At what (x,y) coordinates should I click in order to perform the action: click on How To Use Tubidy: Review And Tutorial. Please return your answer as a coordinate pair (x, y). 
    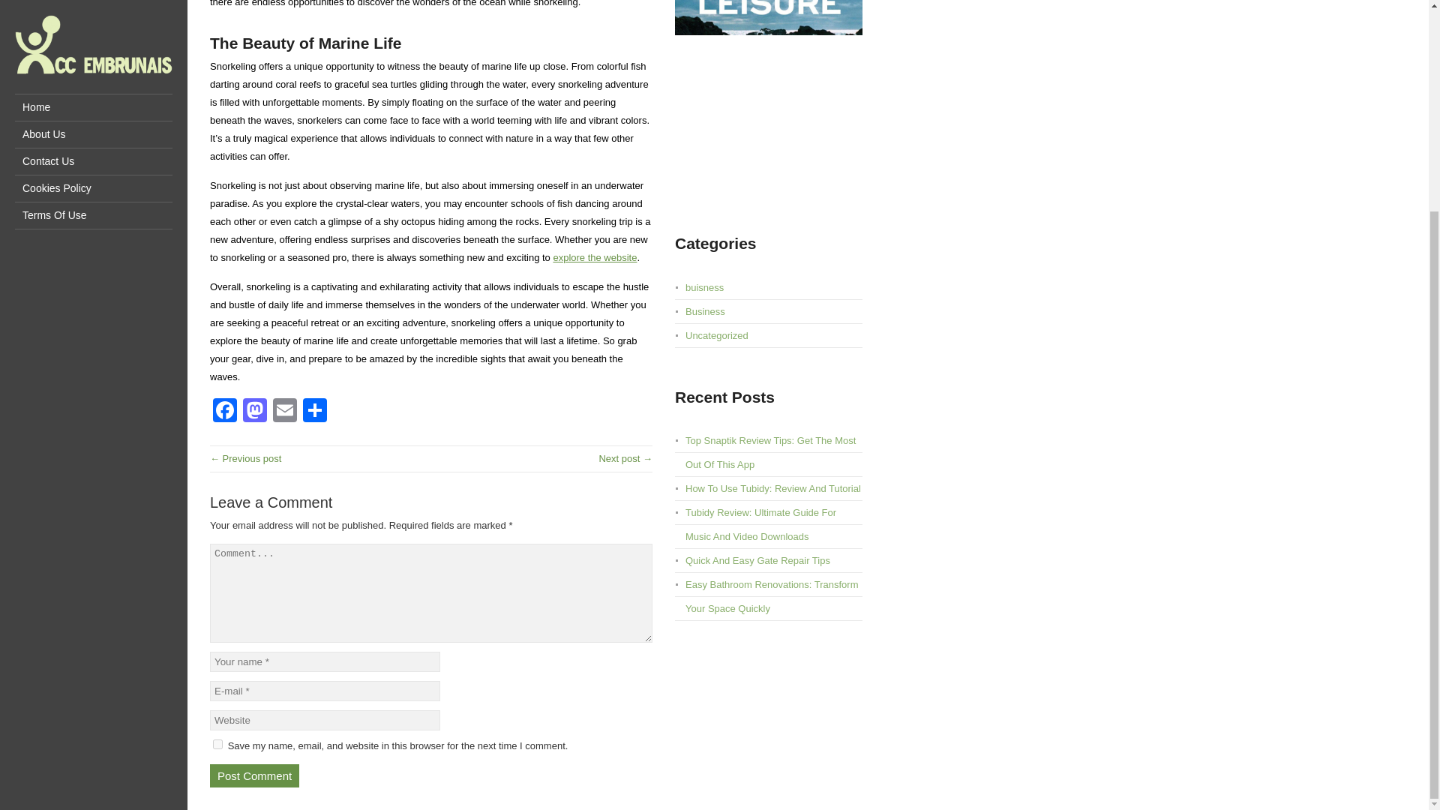
    Looking at the image, I should click on (772, 487).